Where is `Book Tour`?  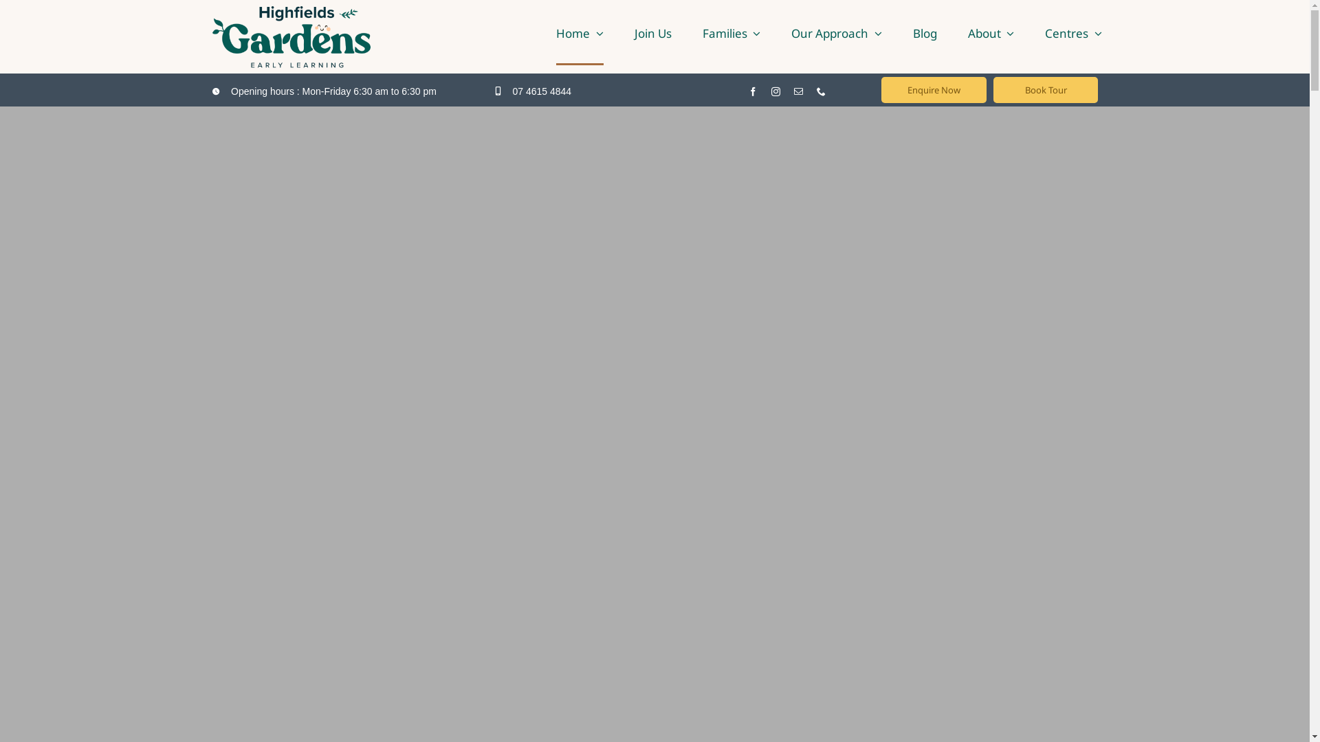
Book Tour is located at coordinates (1046, 90).